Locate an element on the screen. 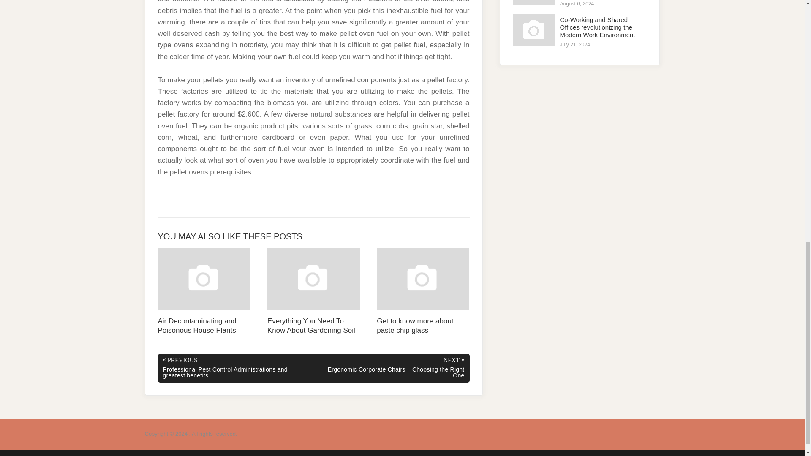  Air Decontaminating and Poisonous House Plants is located at coordinates (204, 291).